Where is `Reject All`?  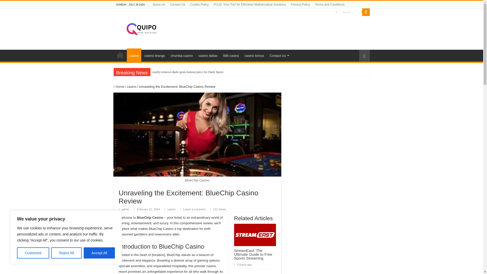 Reject All is located at coordinates (66, 253).